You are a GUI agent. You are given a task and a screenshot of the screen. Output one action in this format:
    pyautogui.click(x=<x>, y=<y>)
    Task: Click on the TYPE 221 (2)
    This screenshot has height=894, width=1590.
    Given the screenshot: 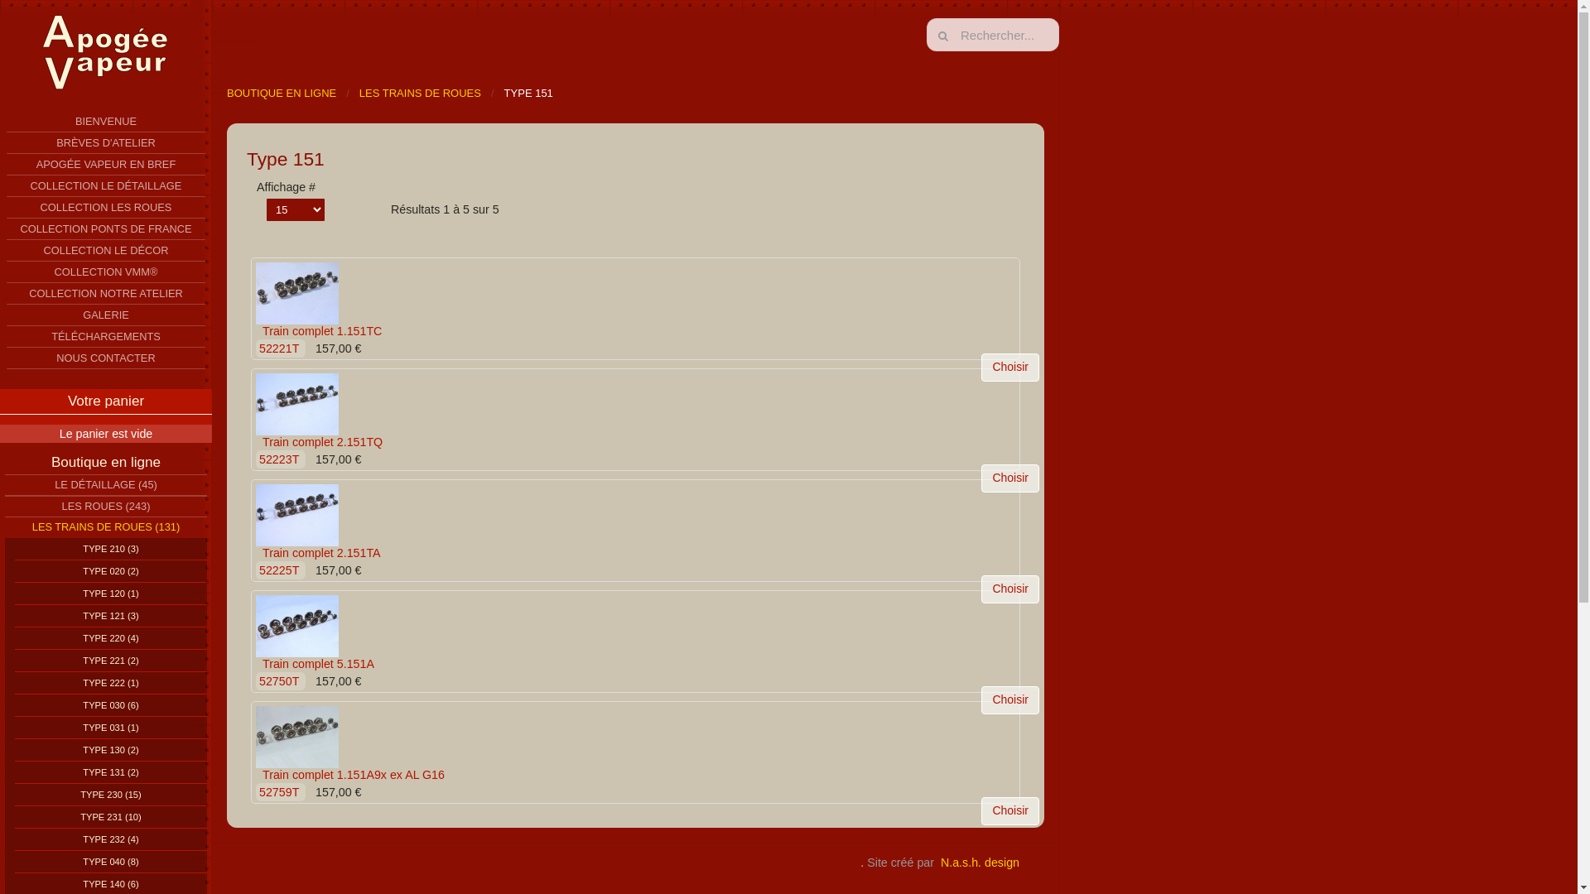 What is the action you would take?
    pyautogui.click(x=111, y=661)
    